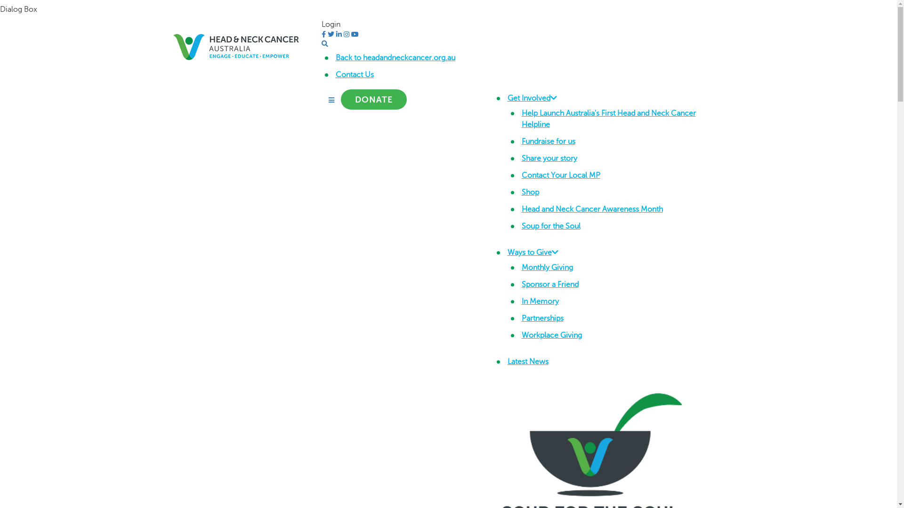 The height and width of the screenshot is (508, 904). I want to click on Ways to Give, so click(533, 253).